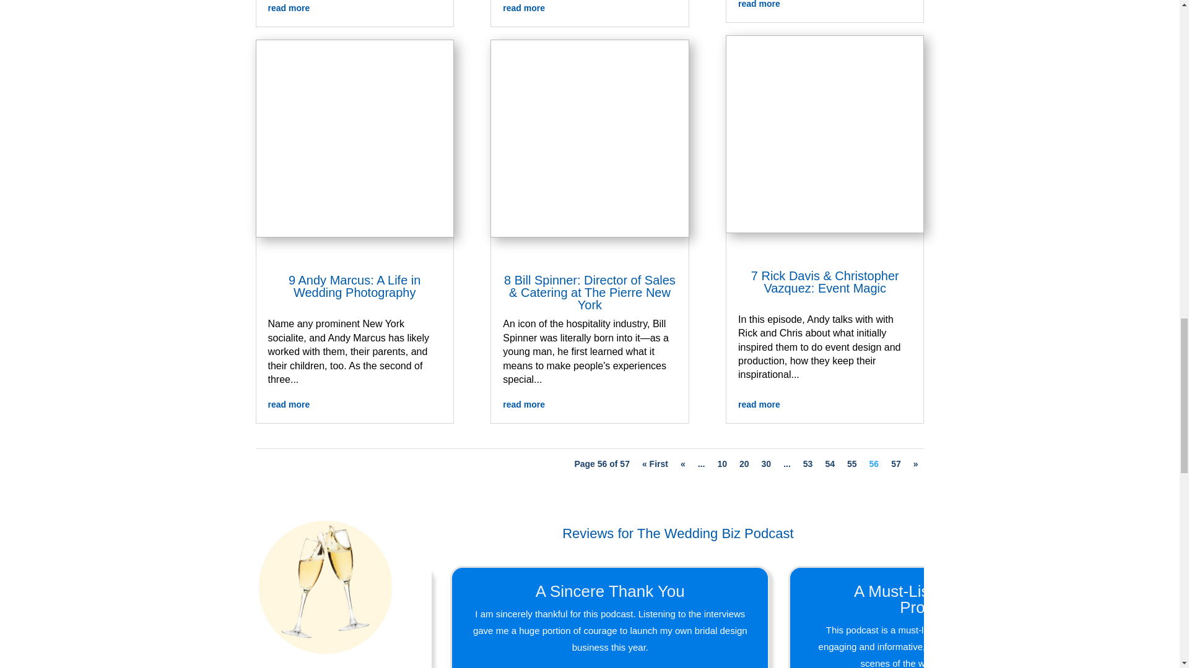 This screenshot has width=1189, height=668. What do you see at coordinates (590, 9) in the screenshot?
I see `read more` at bounding box center [590, 9].